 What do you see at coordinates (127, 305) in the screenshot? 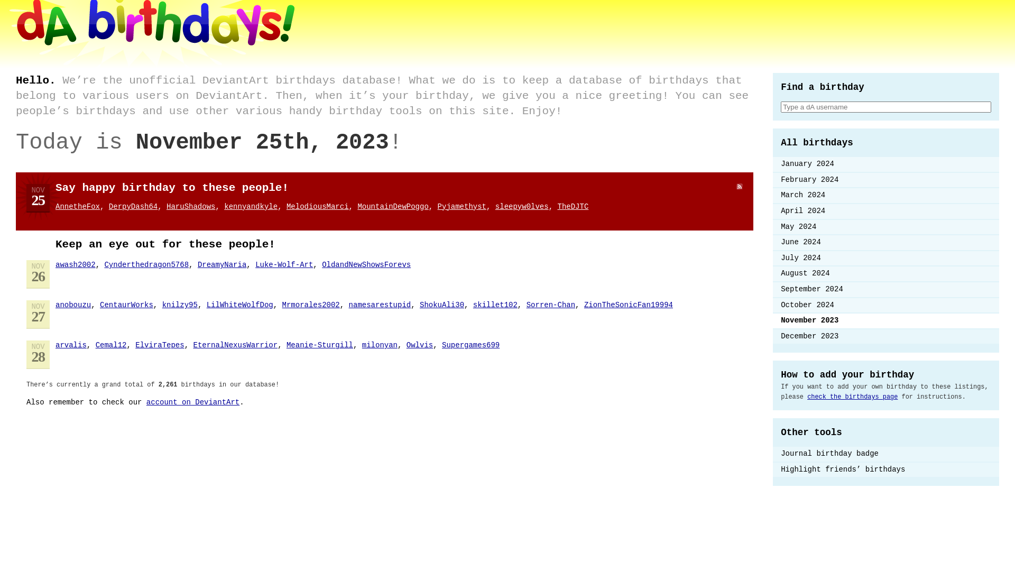
I see `CentaurWorks` at bounding box center [127, 305].